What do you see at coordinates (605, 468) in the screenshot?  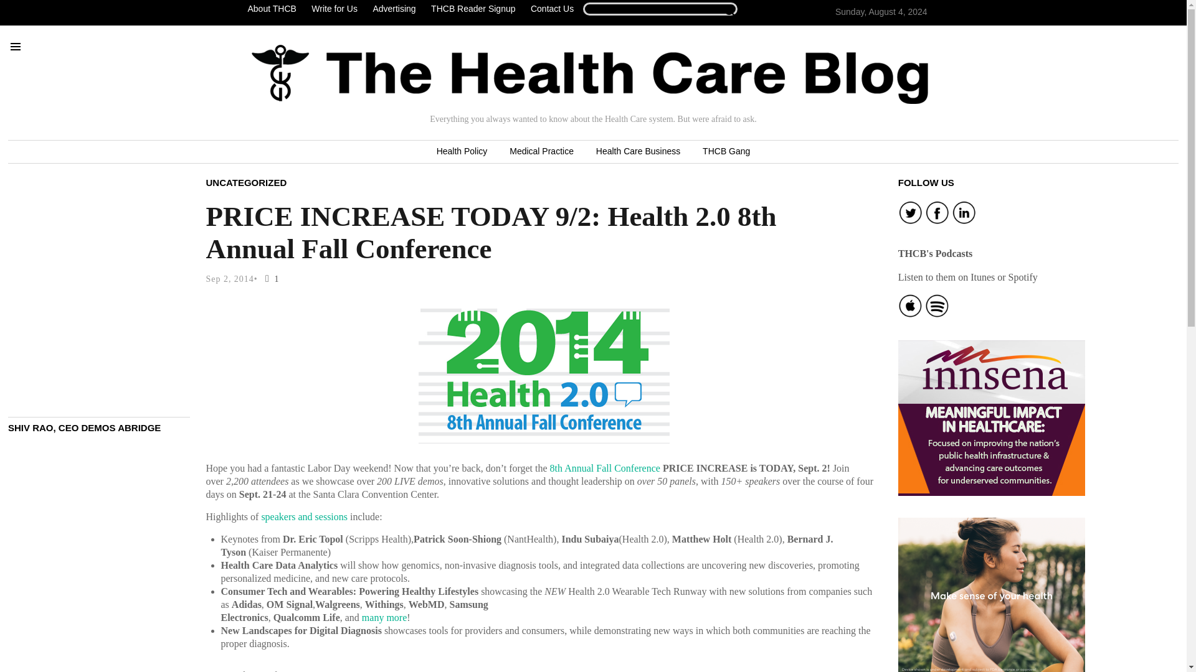 I see `8th Annual Fall Conference` at bounding box center [605, 468].